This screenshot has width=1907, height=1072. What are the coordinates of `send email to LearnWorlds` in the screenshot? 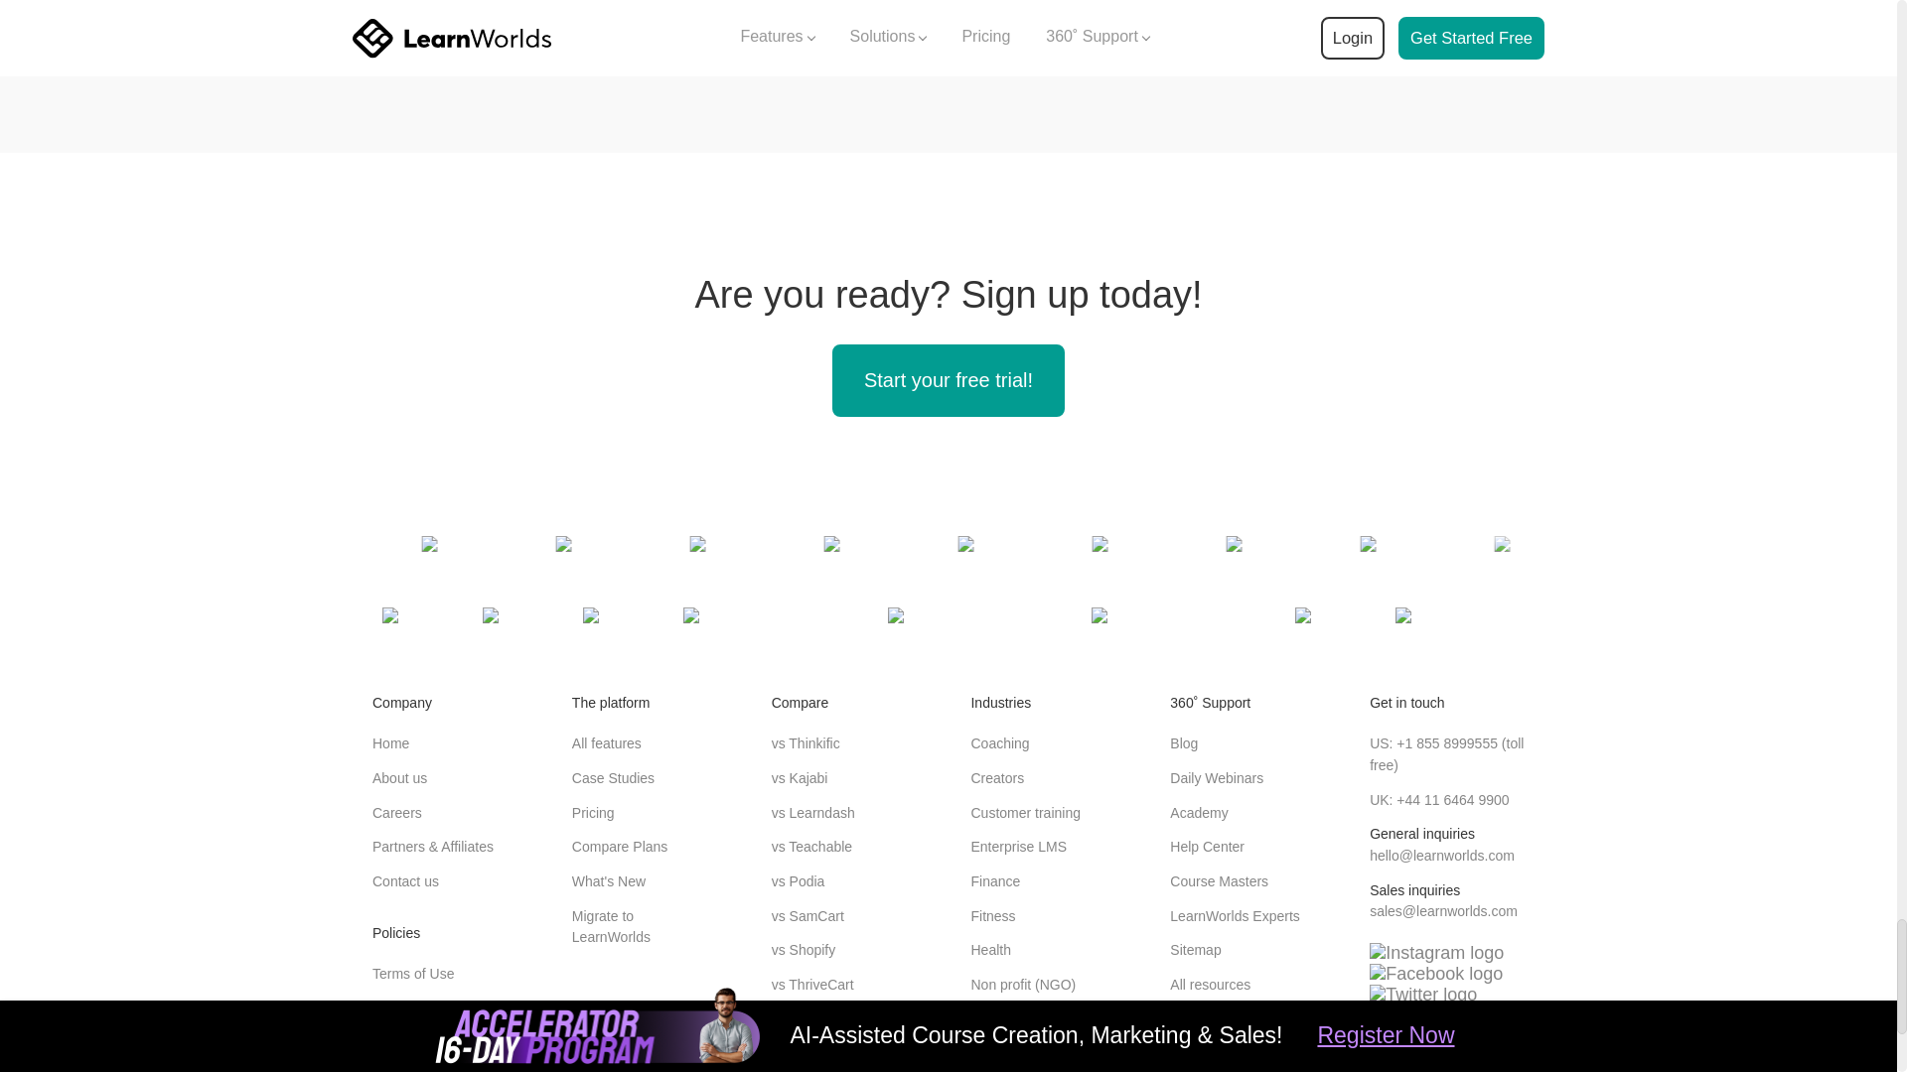 It's located at (1443, 911).